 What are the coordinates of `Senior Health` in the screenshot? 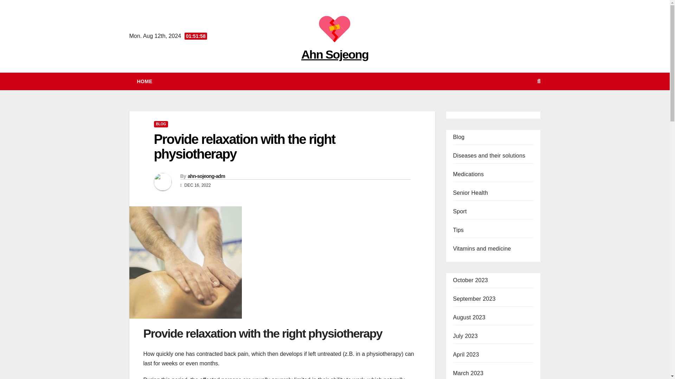 It's located at (470, 193).